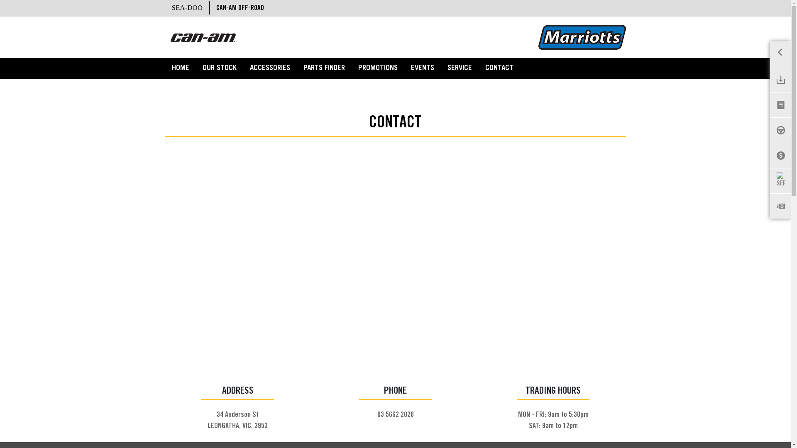 This screenshot has width=797, height=448. What do you see at coordinates (423, 69) in the screenshot?
I see `EVENTS` at bounding box center [423, 69].